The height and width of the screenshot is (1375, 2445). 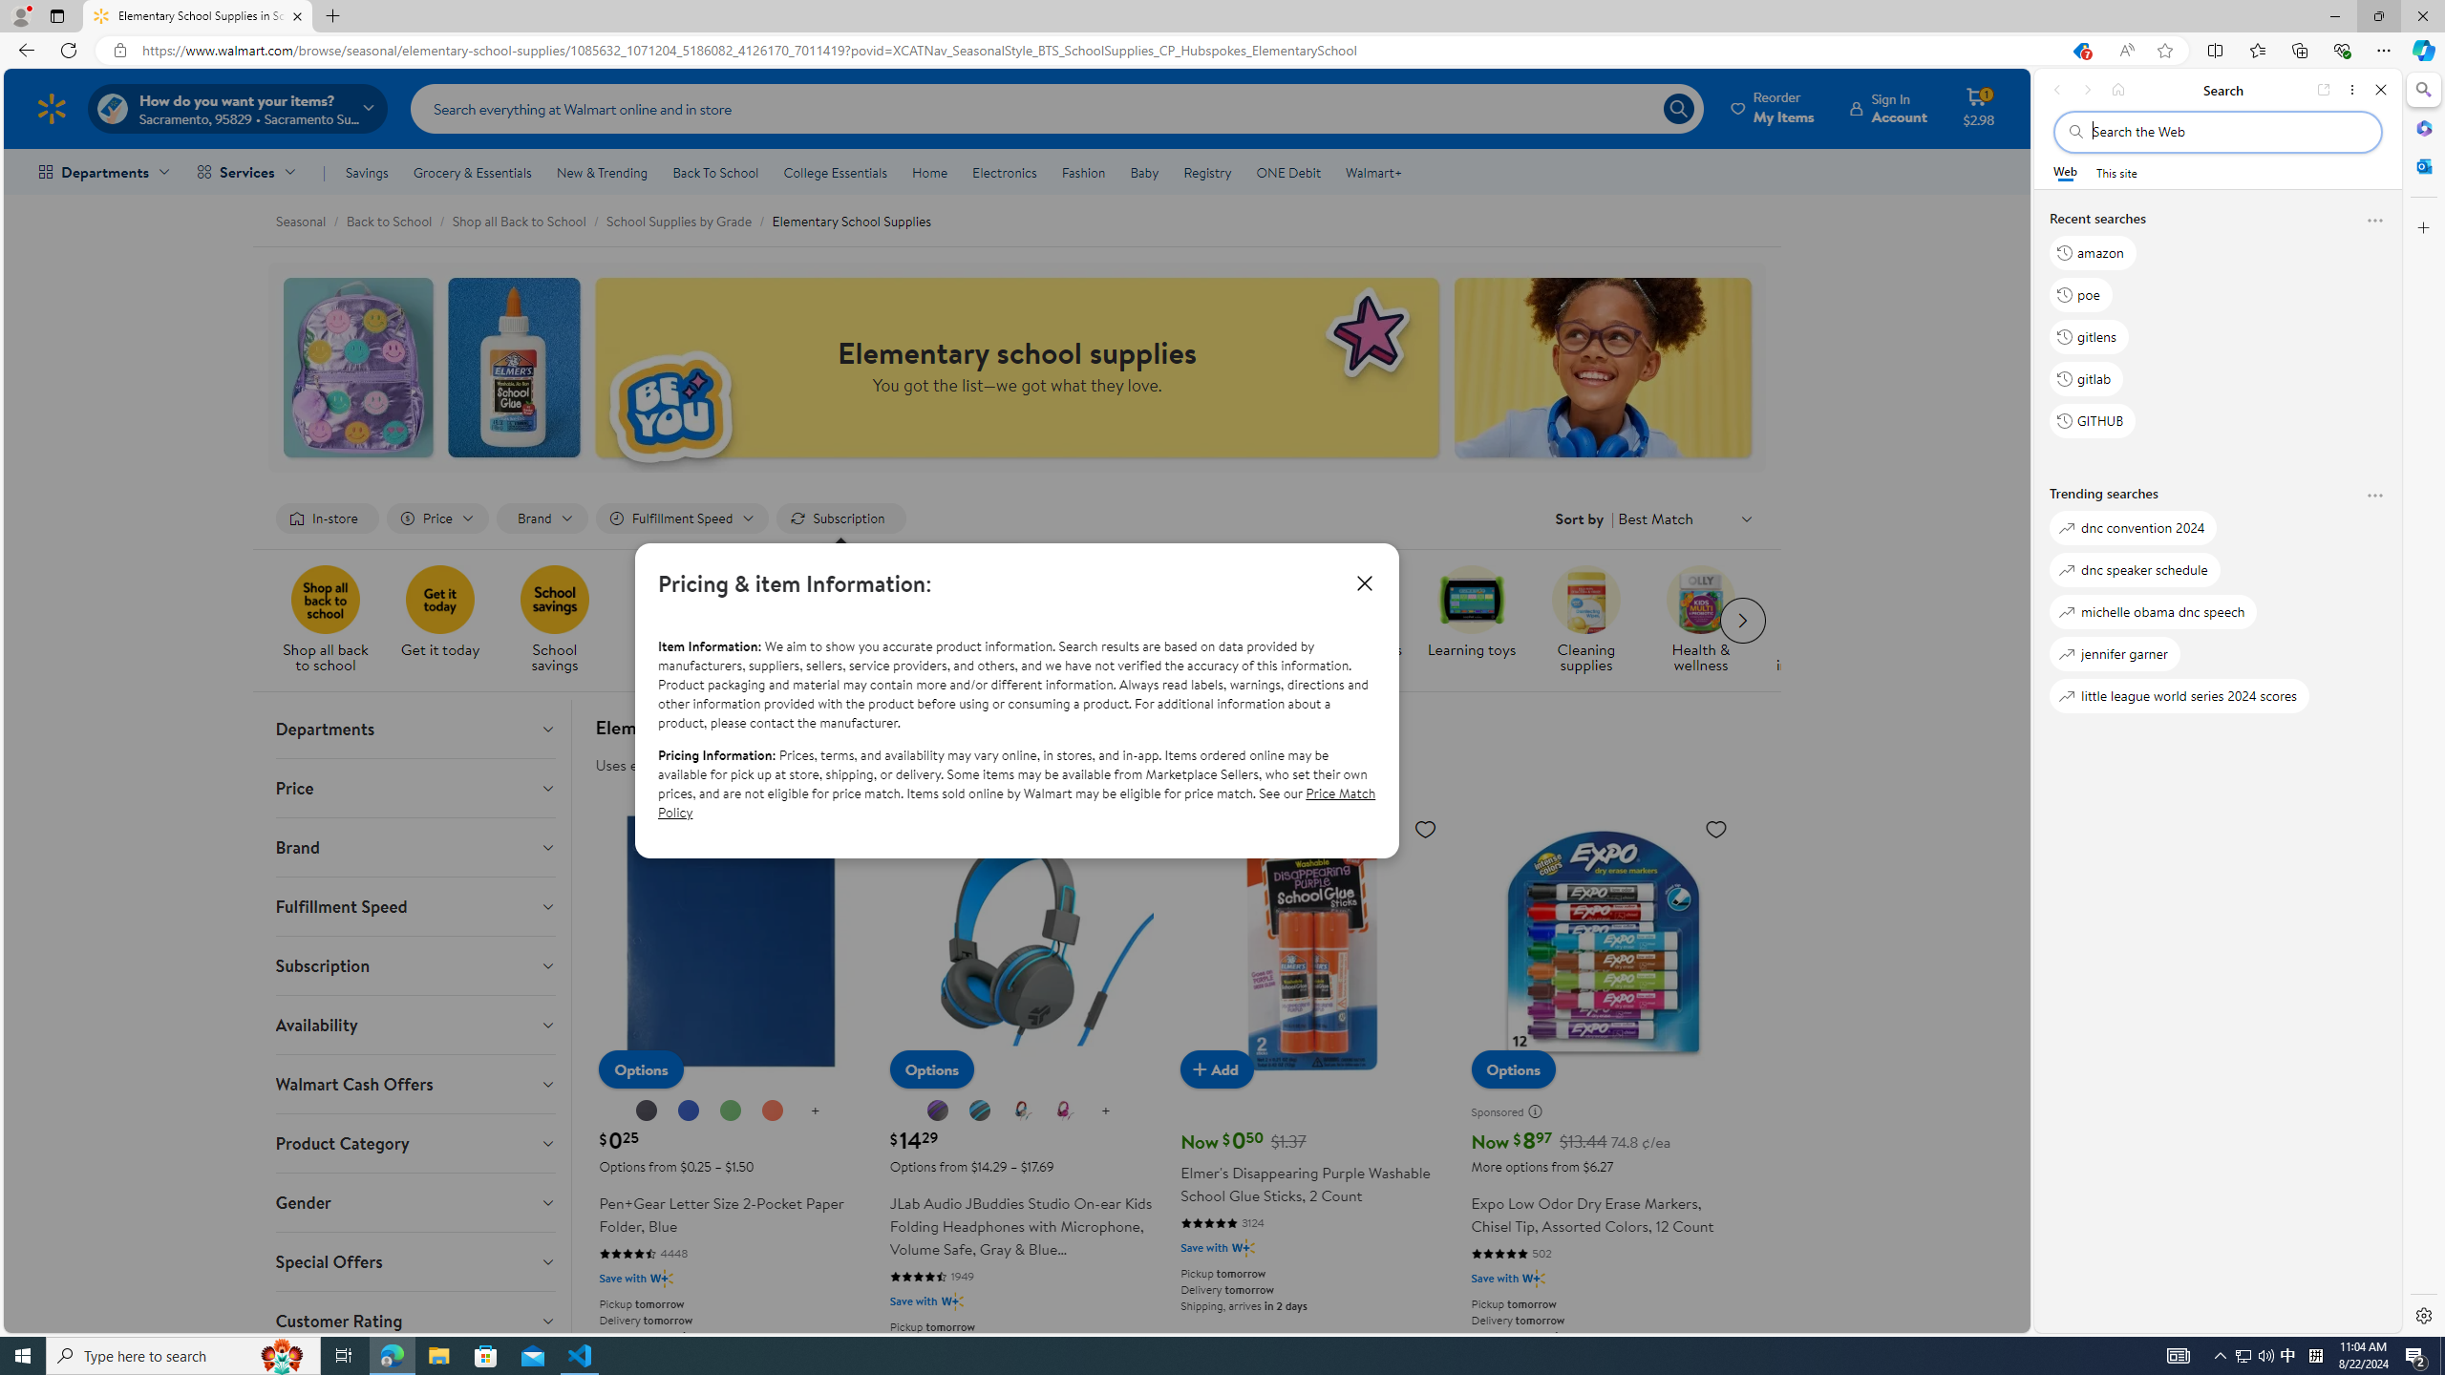 What do you see at coordinates (2422, 90) in the screenshot?
I see `Close Search pane` at bounding box center [2422, 90].